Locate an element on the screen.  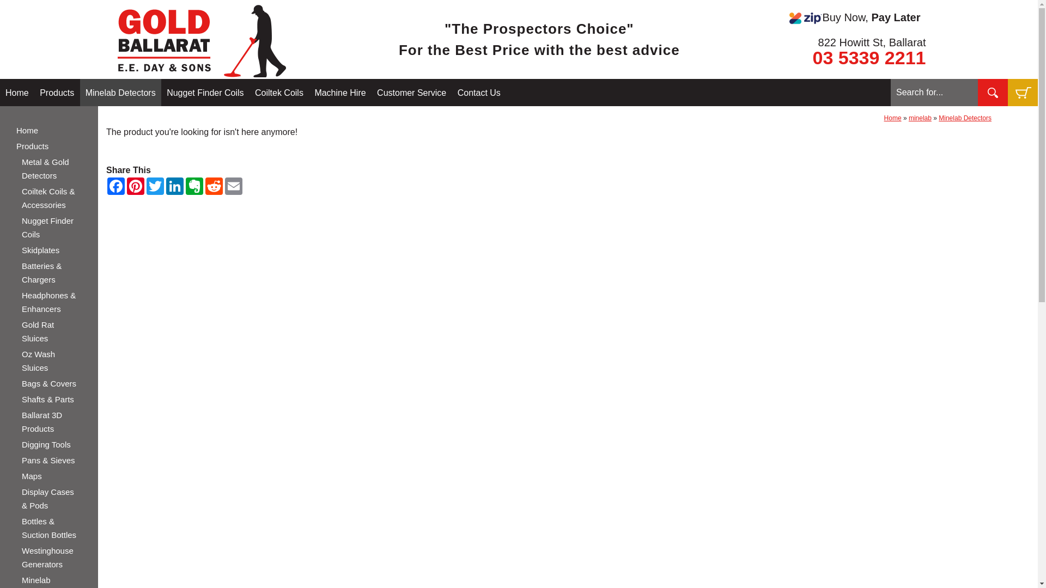
Home is located at coordinates (17, 93).